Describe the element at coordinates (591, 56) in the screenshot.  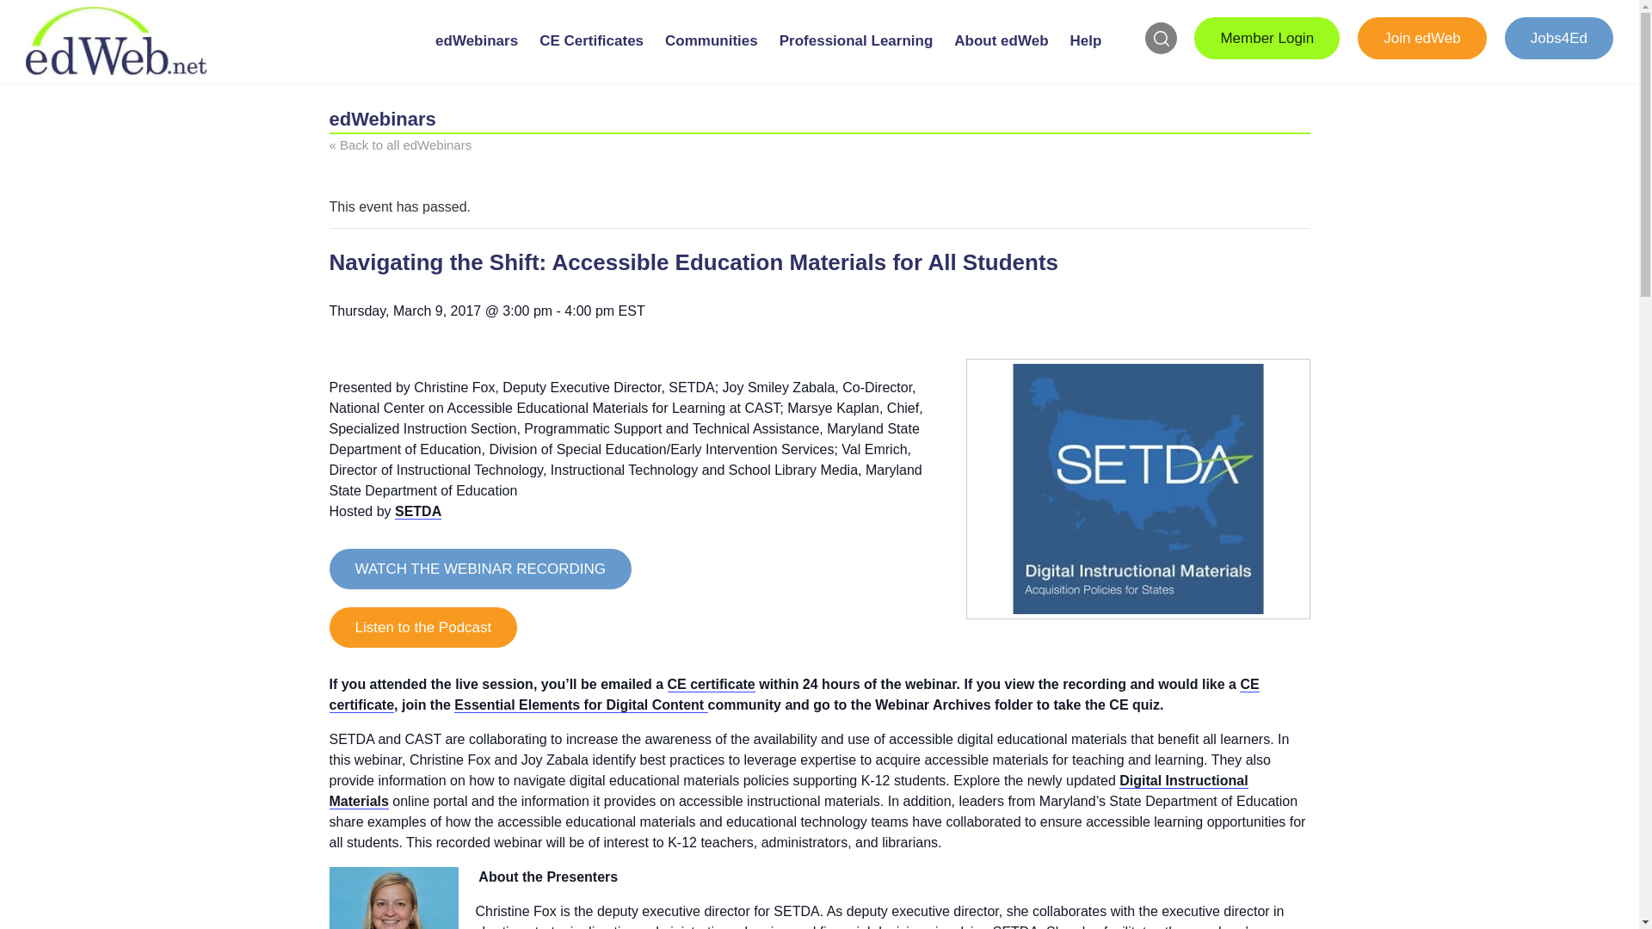
I see `CE Certificates` at that location.